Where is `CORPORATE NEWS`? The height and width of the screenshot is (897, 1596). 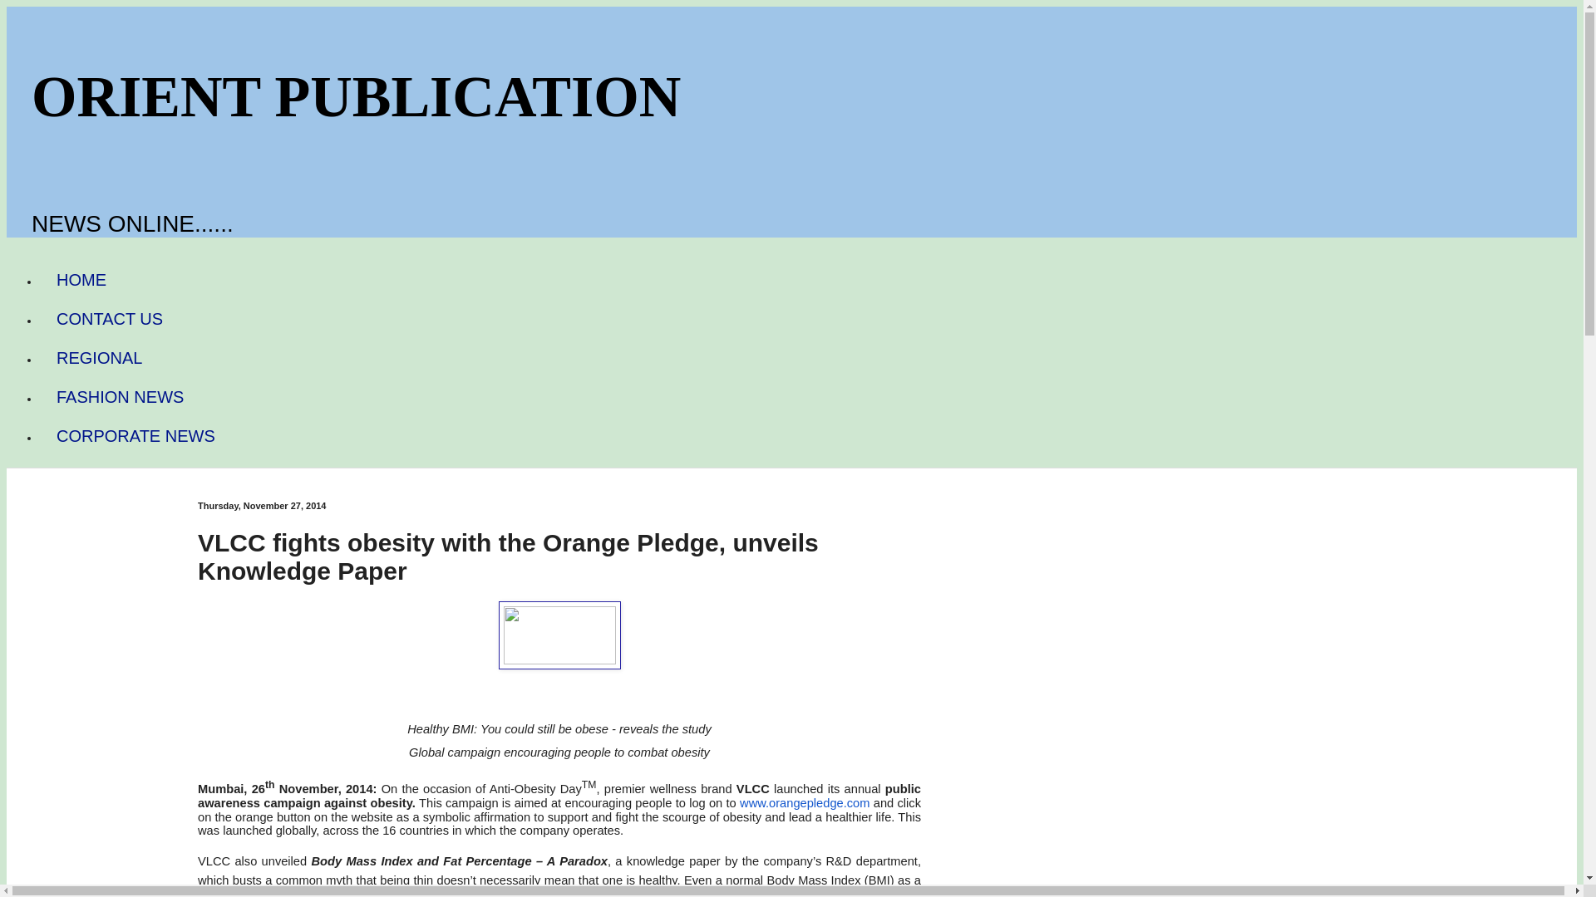 CORPORATE NEWS is located at coordinates (135, 436).